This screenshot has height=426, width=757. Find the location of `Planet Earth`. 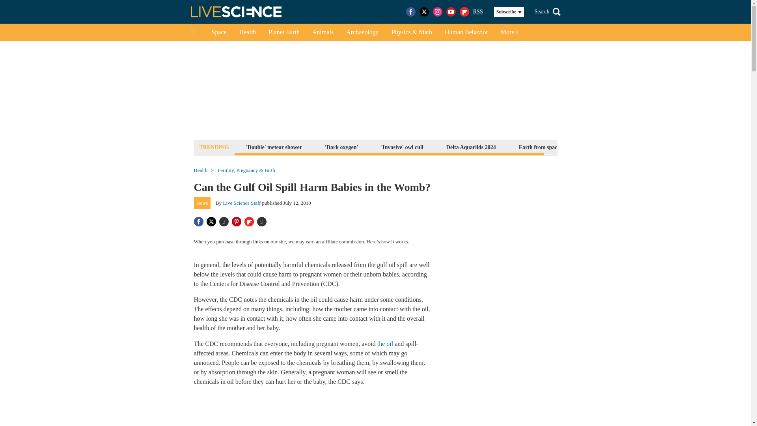

Planet Earth is located at coordinates (284, 32).